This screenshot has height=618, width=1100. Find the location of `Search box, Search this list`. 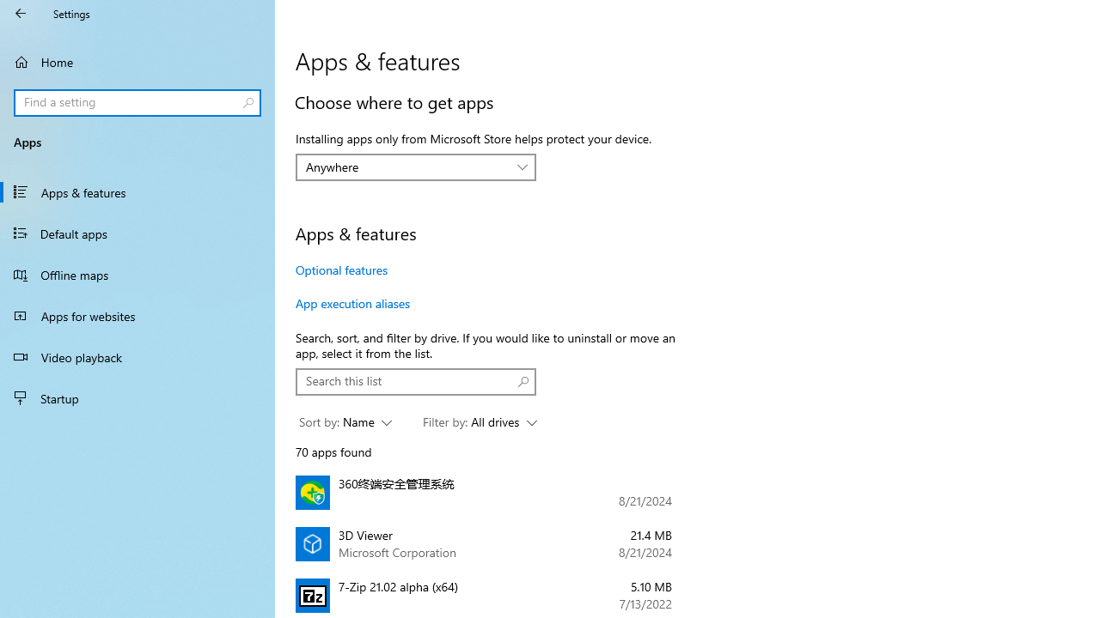

Search box, Search this list is located at coordinates (416, 381).